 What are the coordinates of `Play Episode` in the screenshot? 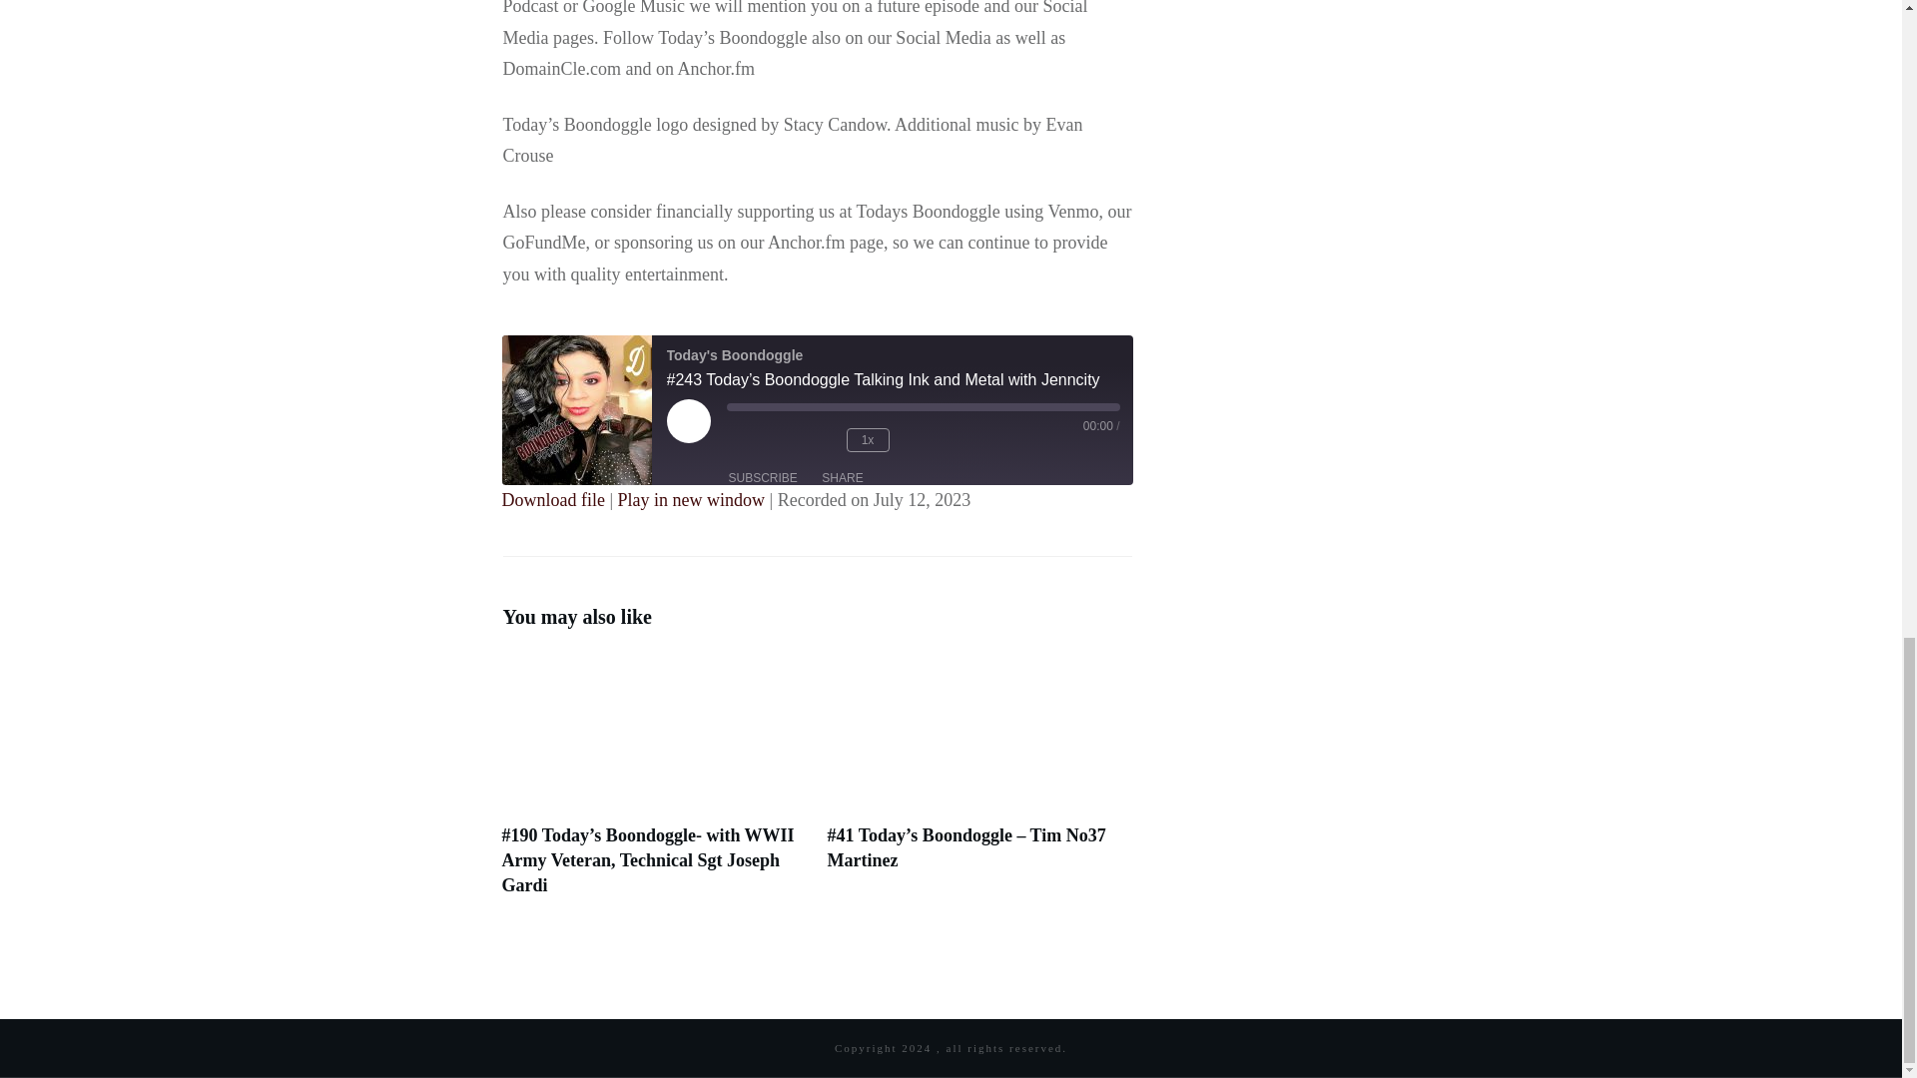 It's located at (711, 443).